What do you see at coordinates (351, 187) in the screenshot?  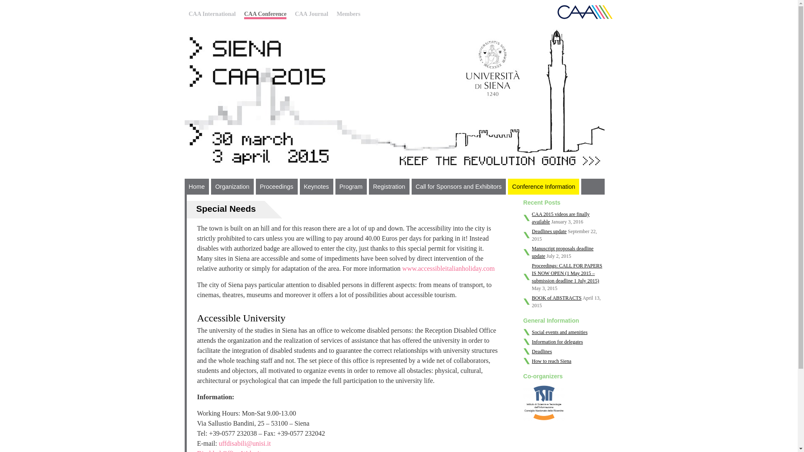 I see `Program` at bounding box center [351, 187].